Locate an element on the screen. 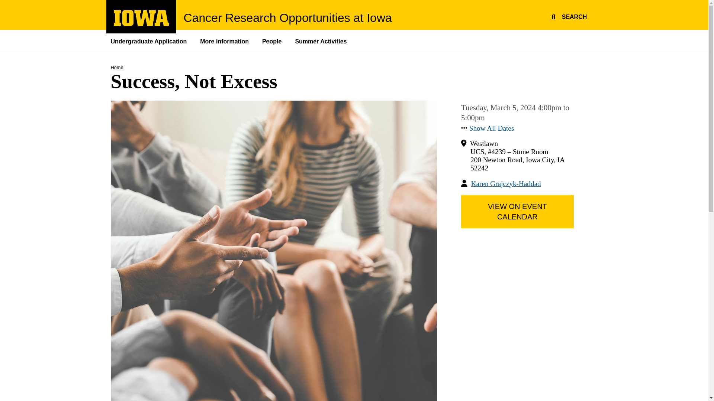 The height and width of the screenshot is (401, 714). Show All Dates is located at coordinates (141, 24).